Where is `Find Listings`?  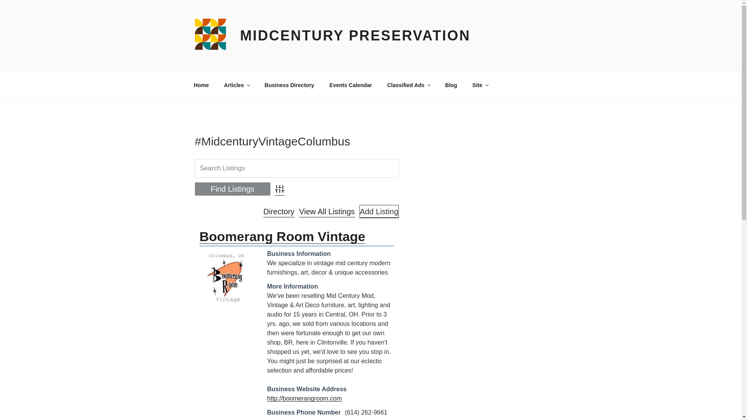 Find Listings is located at coordinates (232, 188).